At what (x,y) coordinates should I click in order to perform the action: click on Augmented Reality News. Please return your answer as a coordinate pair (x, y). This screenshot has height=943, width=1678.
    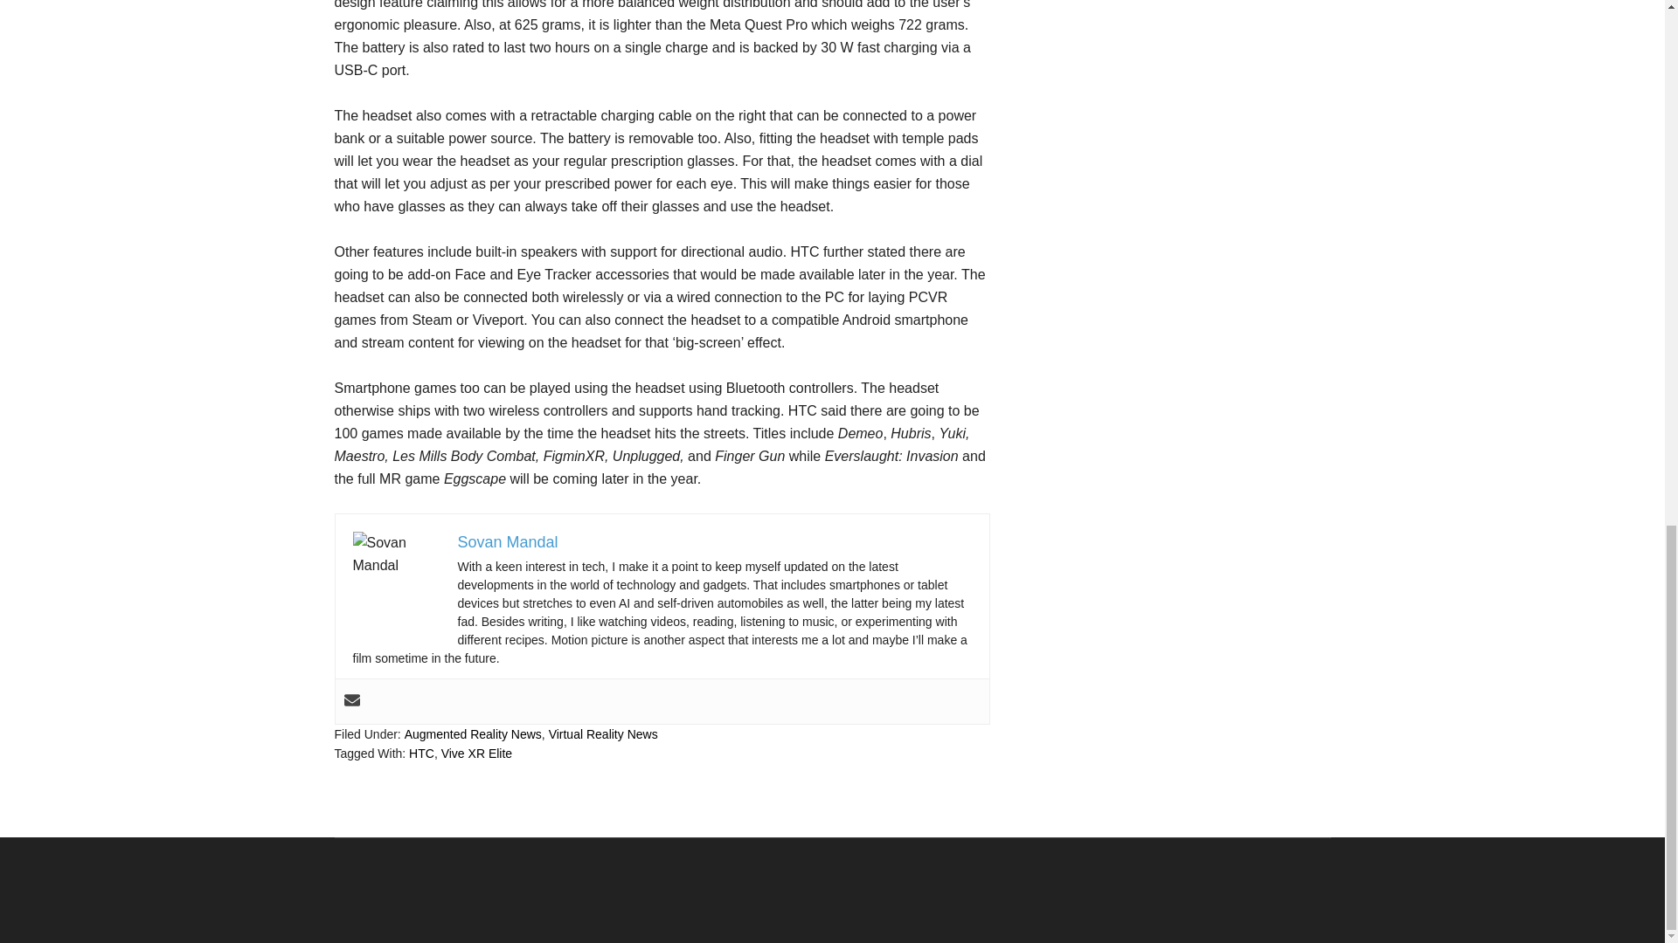
    Looking at the image, I should click on (473, 733).